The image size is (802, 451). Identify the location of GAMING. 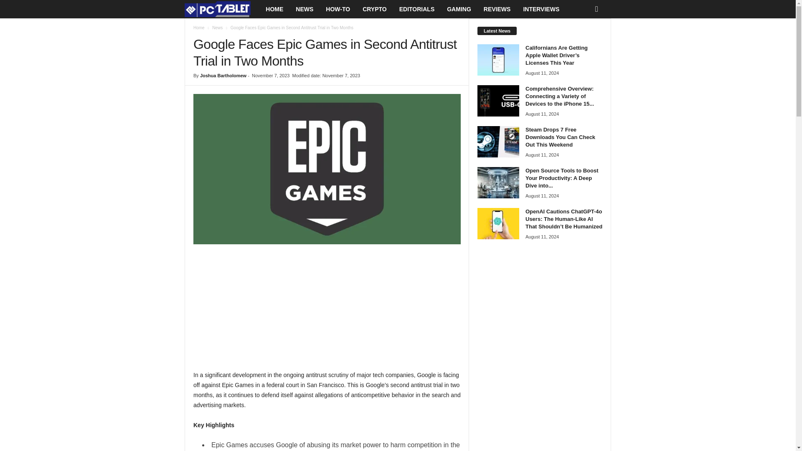
(459, 9).